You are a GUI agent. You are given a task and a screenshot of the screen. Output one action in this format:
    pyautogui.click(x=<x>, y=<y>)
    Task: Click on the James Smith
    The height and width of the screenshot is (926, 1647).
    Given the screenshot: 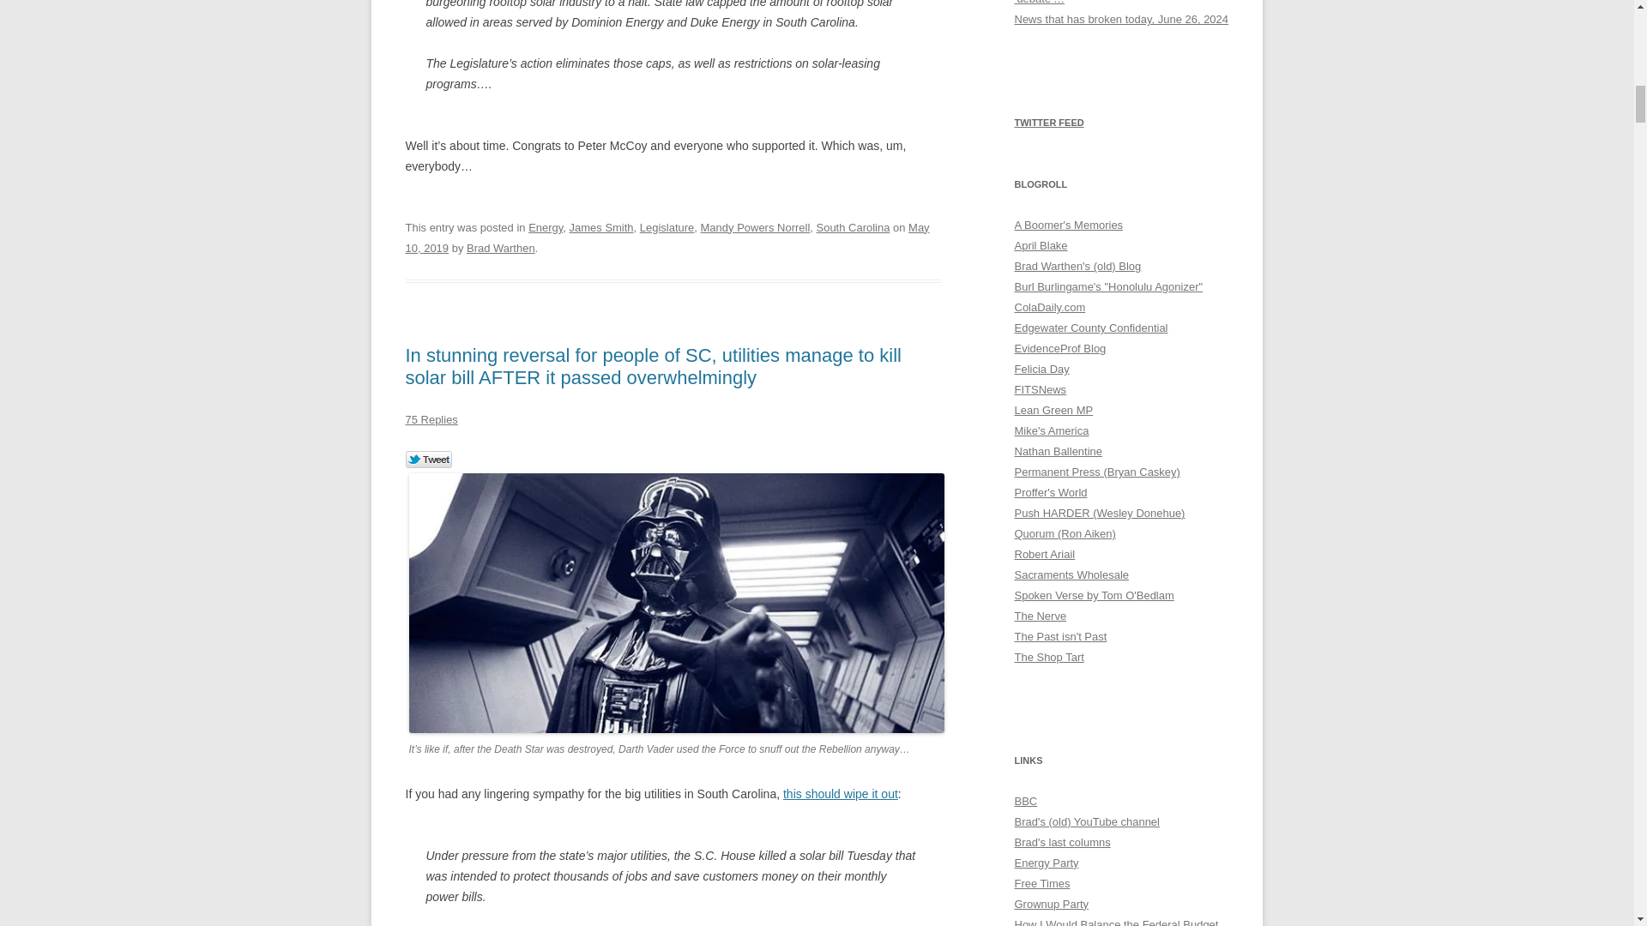 What is the action you would take?
    pyautogui.click(x=602, y=228)
    